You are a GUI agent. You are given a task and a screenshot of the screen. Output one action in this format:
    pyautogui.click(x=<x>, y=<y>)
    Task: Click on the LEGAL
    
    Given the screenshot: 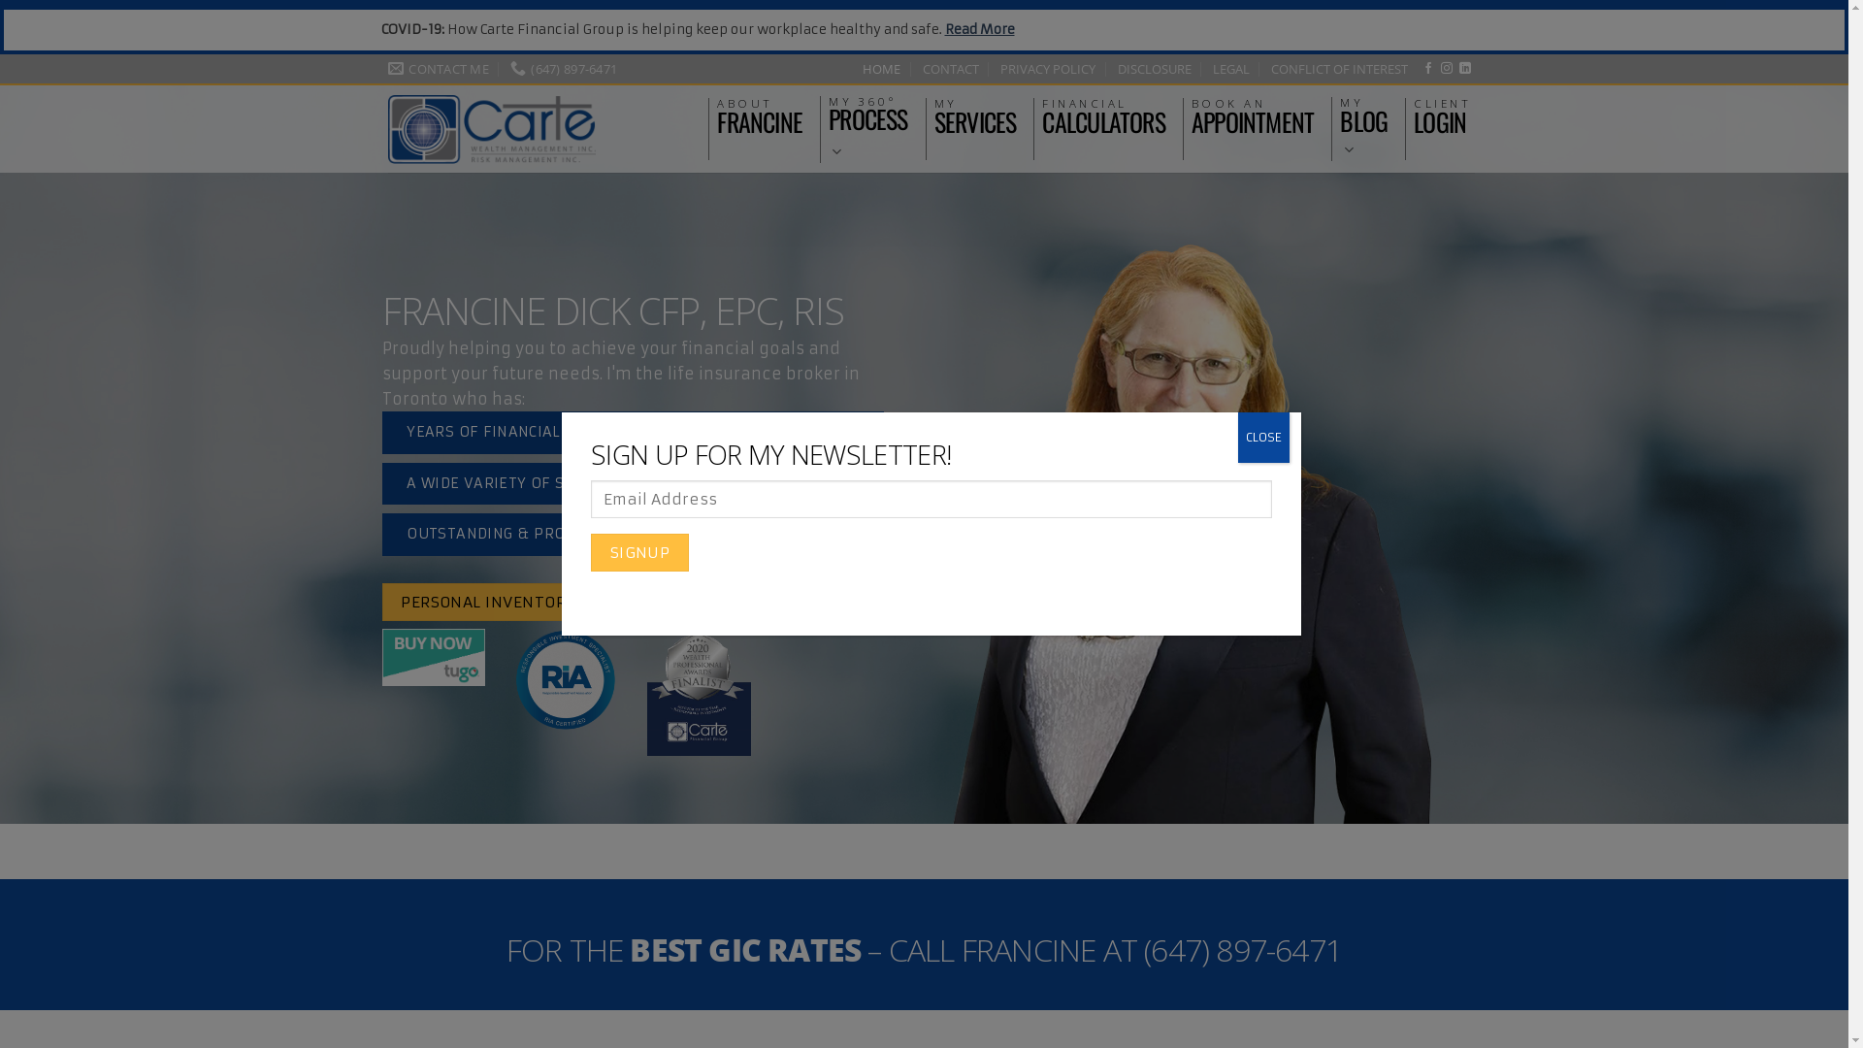 What is the action you would take?
    pyautogui.click(x=1231, y=69)
    